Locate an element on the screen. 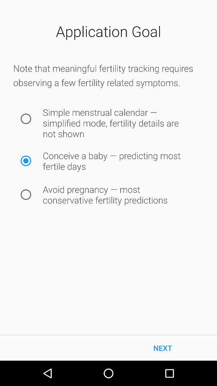  set goal as simple menstrual calendar is located at coordinates (26, 119).